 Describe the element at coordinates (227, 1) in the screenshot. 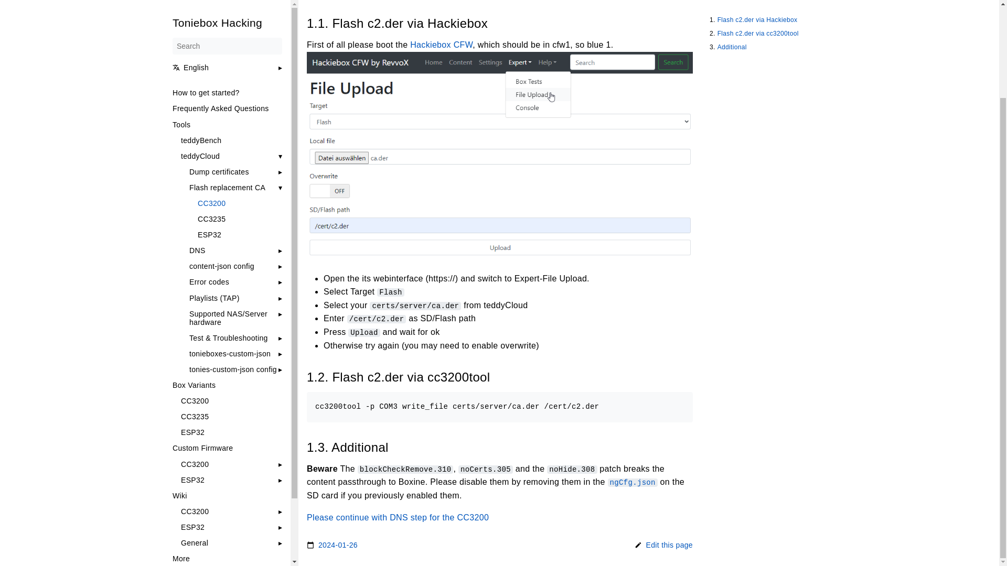

I see `Frequently Asked Questions` at that location.